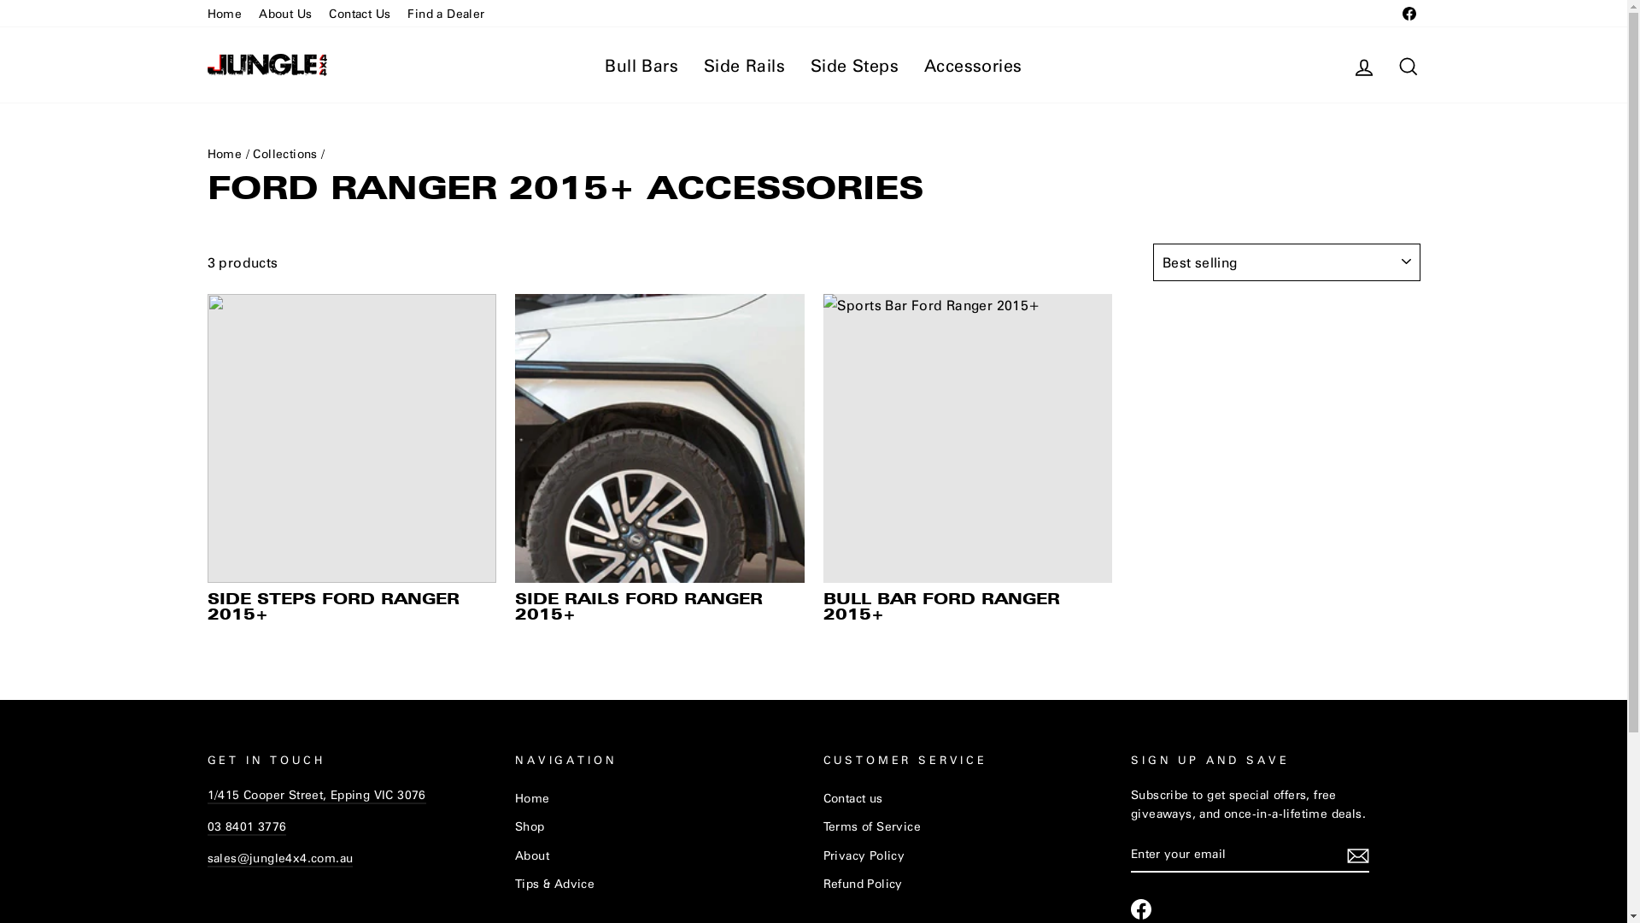 This screenshot has height=923, width=1640. I want to click on Side Rails, so click(745, 65).